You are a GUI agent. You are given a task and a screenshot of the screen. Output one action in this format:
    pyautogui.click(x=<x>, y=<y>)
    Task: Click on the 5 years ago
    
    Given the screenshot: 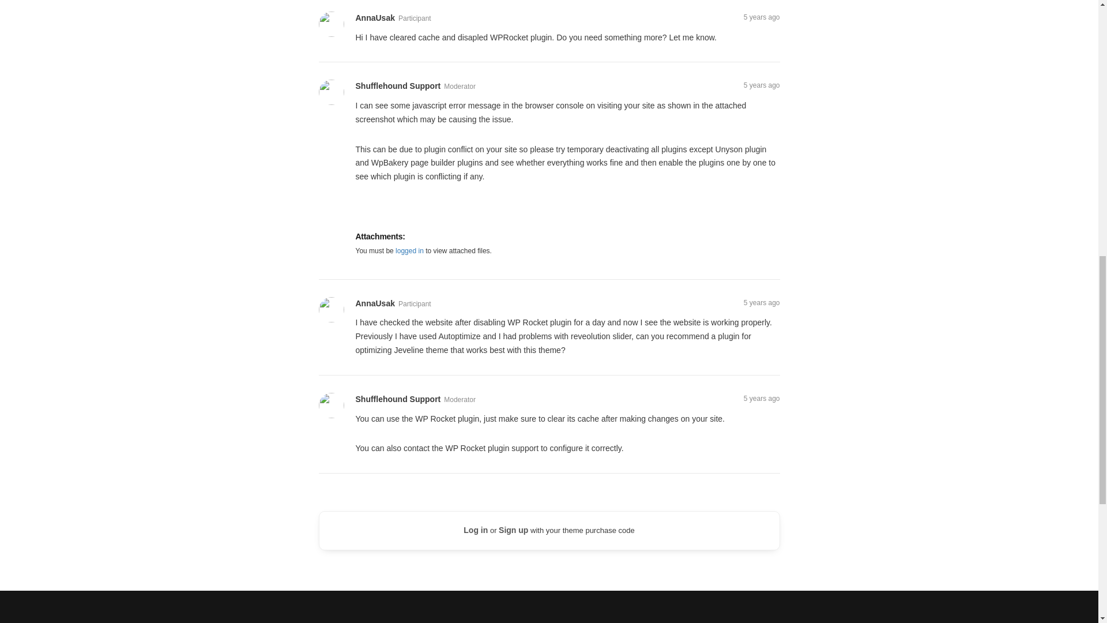 What is the action you would take?
    pyautogui.click(x=762, y=398)
    